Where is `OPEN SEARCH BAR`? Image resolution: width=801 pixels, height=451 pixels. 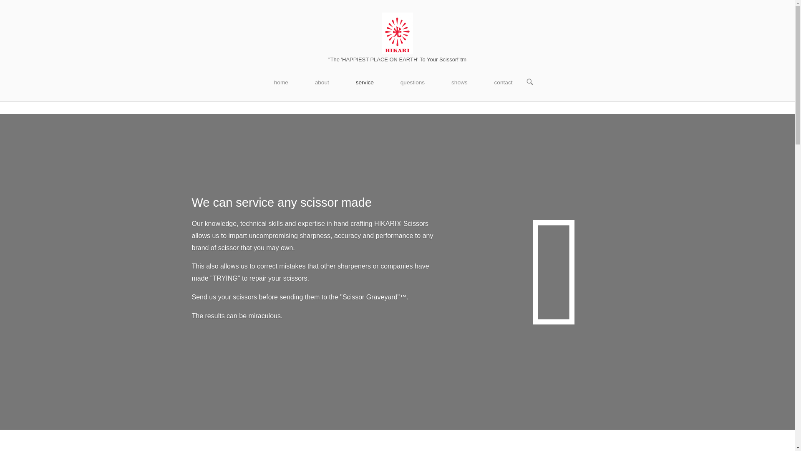
OPEN SEARCH BAR is located at coordinates (530, 82).